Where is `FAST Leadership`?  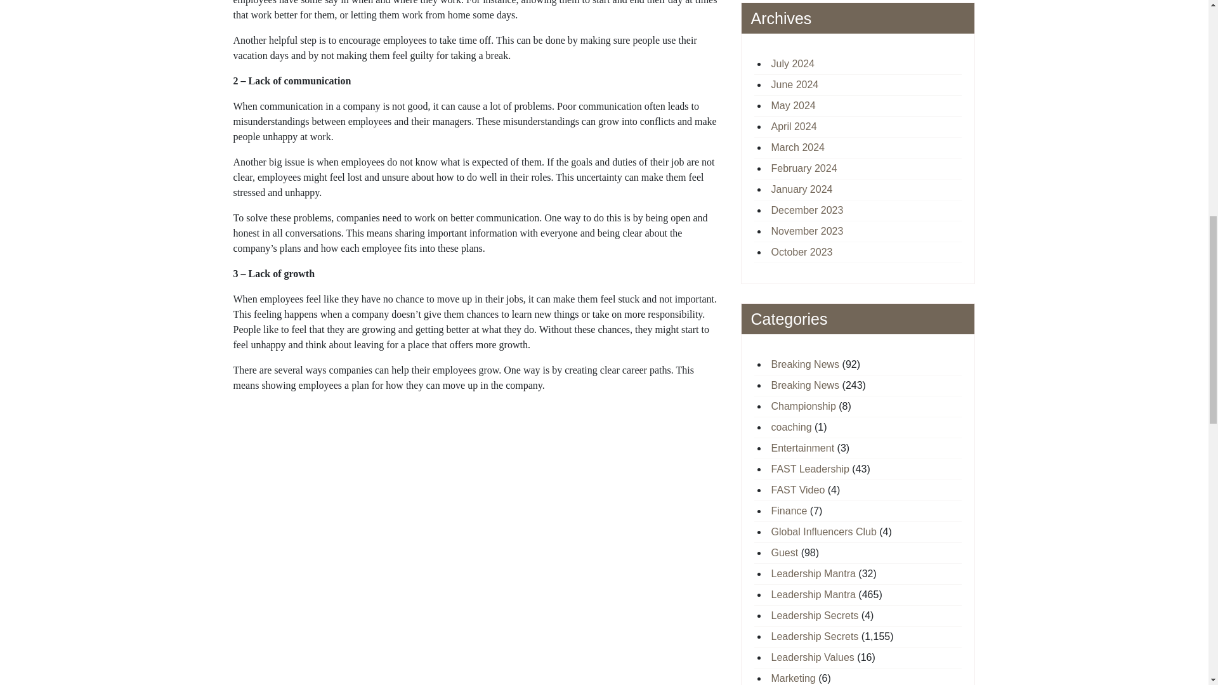 FAST Leadership is located at coordinates (809, 468).